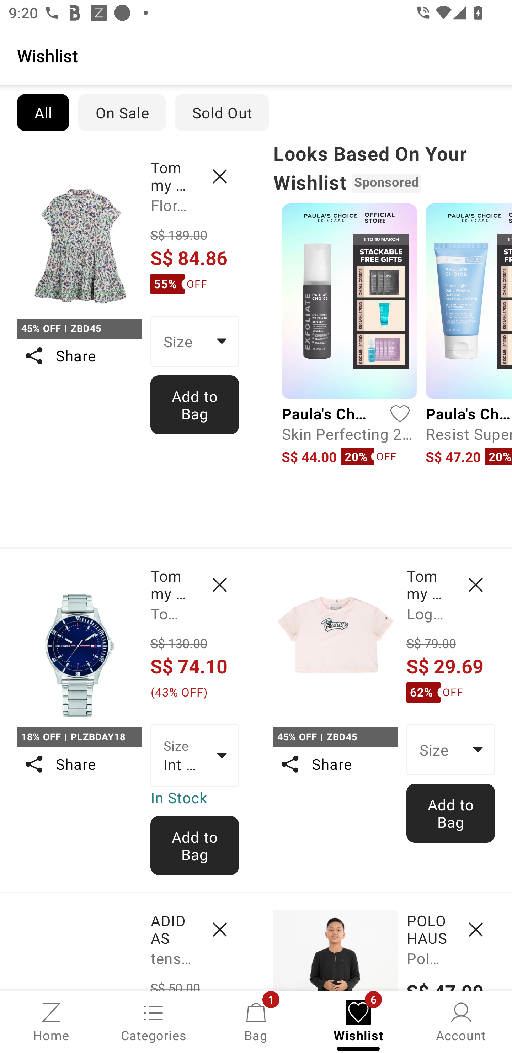 The height and width of the screenshot is (1053, 512). What do you see at coordinates (451, 813) in the screenshot?
I see `Add to Bag` at bounding box center [451, 813].